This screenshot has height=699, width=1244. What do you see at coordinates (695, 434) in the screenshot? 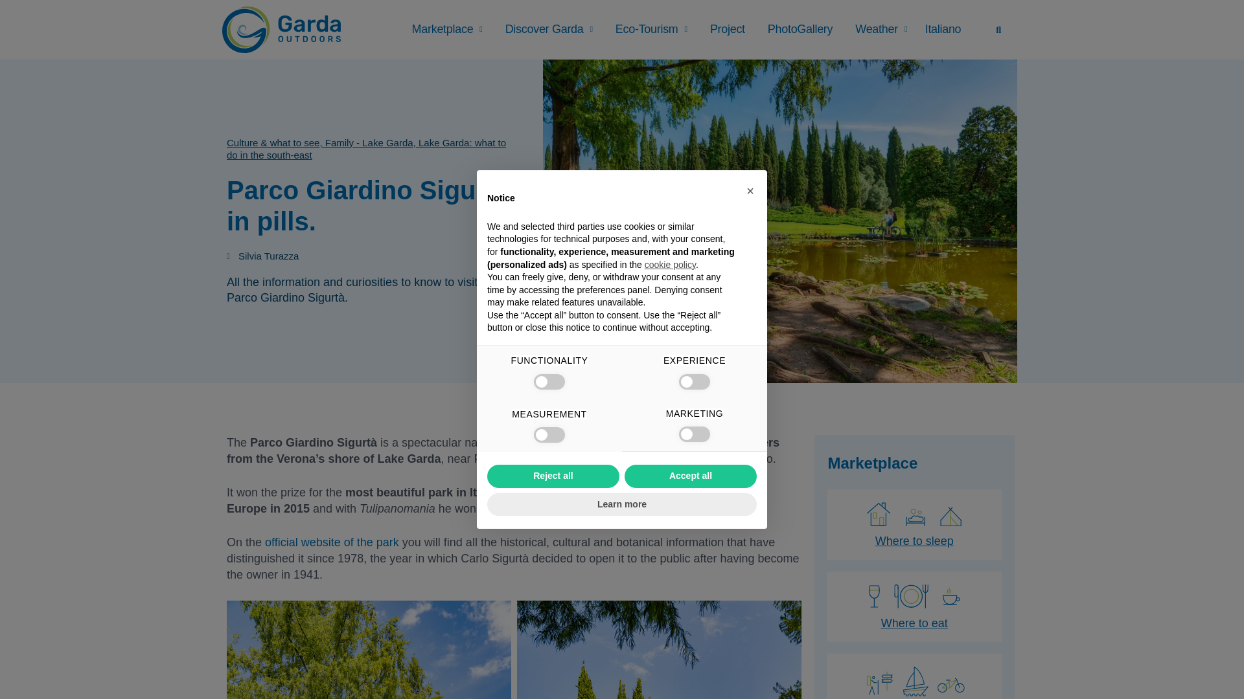
I see `false` at bounding box center [695, 434].